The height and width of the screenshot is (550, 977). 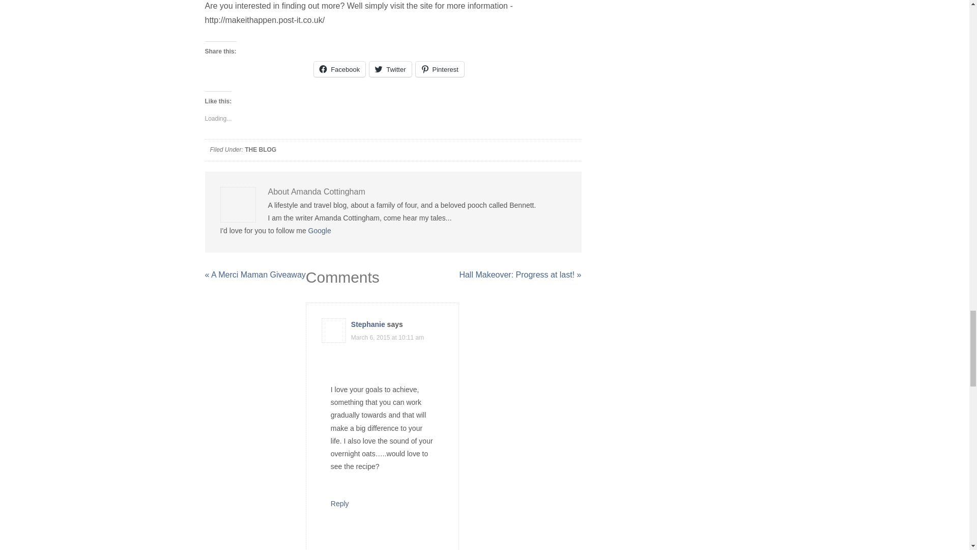 I want to click on Google, so click(x=320, y=230).